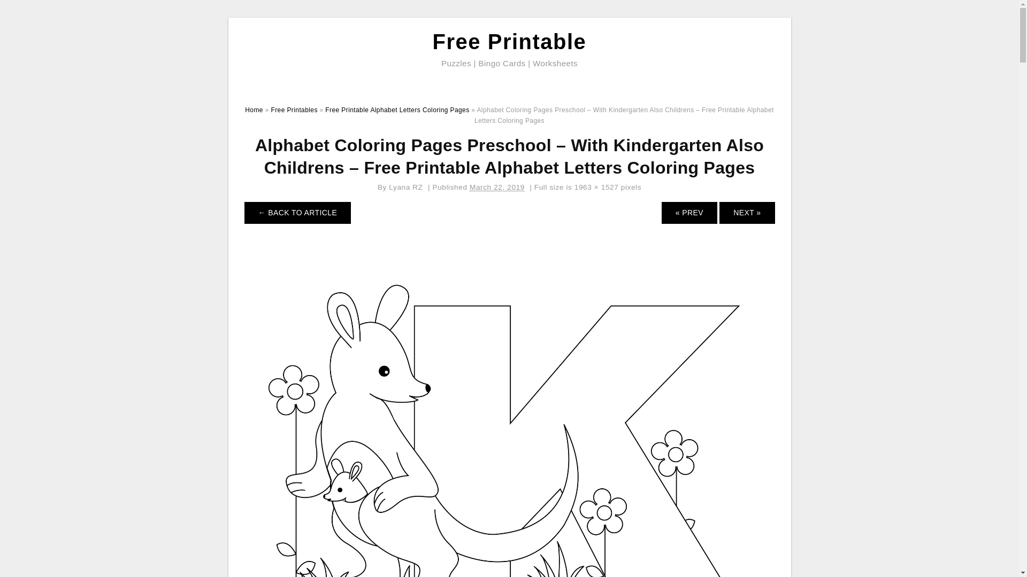 Image resolution: width=1027 pixels, height=577 pixels. What do you see at coordinates (397, 110) in the screenshot?
I see `Free Printable Alphabet Letters Coloring Pages` at bounding box center [397, 110].